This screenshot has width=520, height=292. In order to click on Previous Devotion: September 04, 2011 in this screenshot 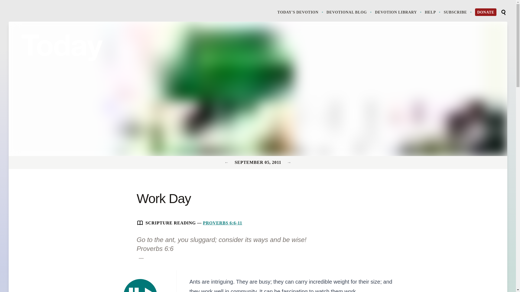, I will do `click(433, 12)`.